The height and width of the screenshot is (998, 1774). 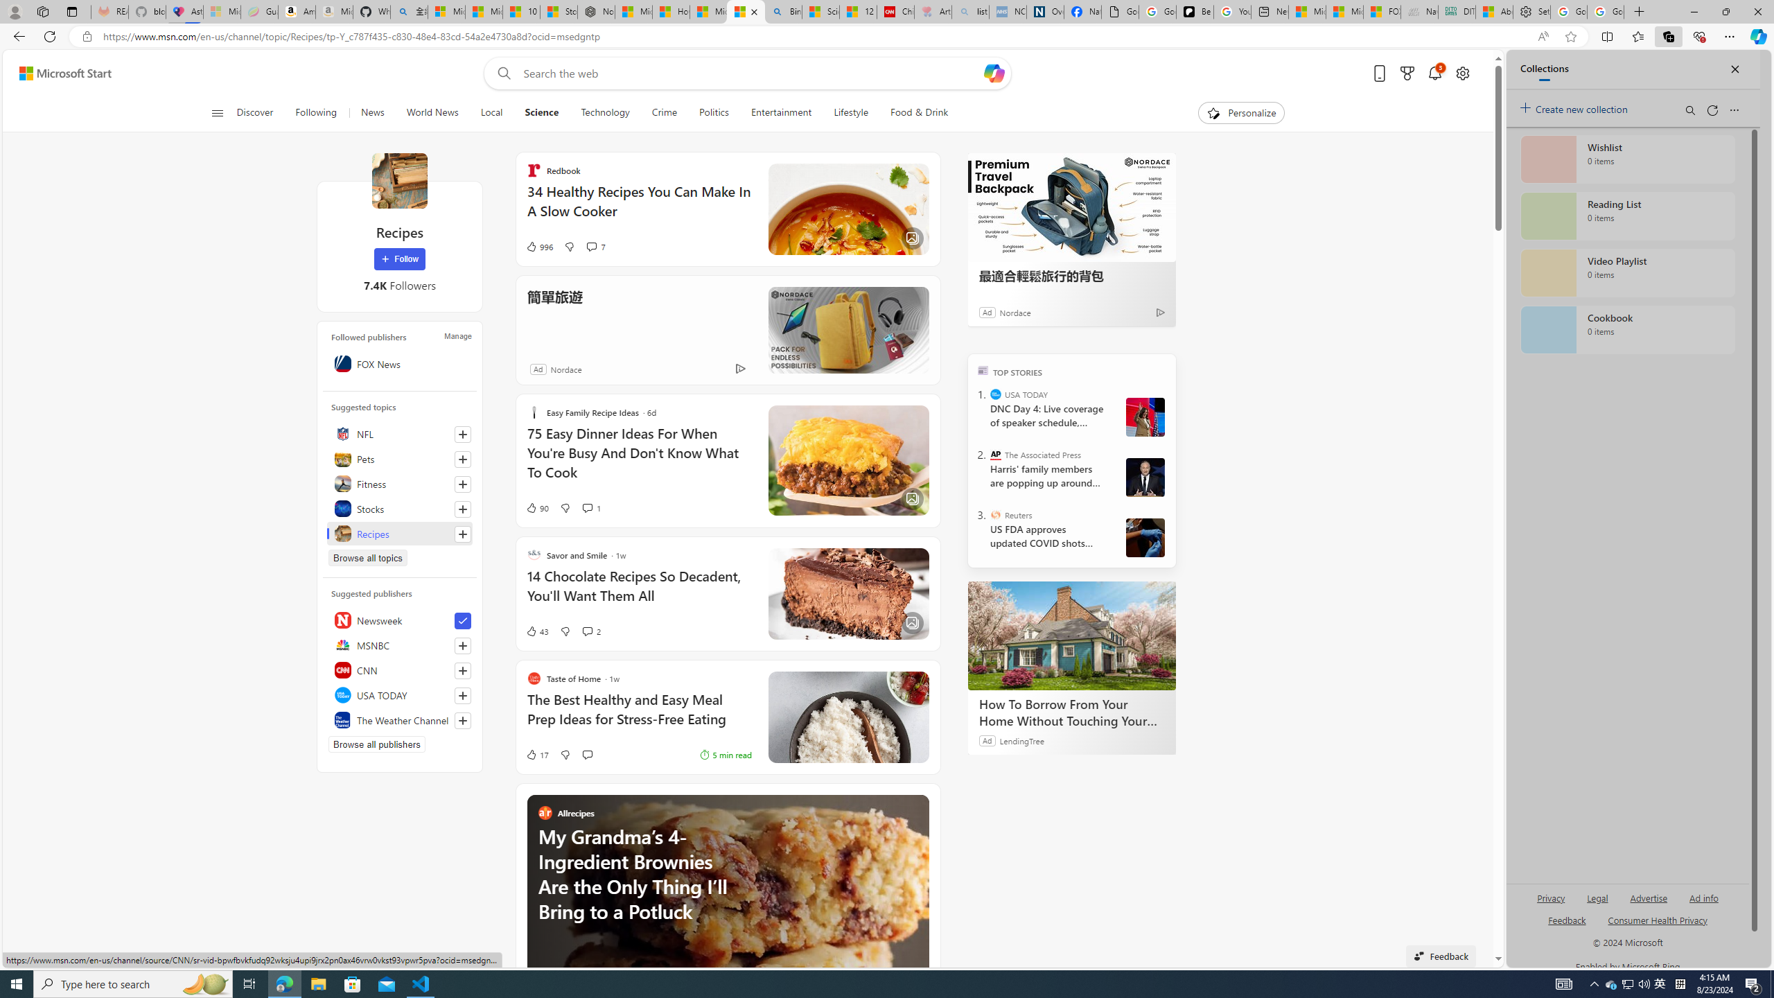 I want to click on FOX News - MSN, so click(x=1382, y=12).